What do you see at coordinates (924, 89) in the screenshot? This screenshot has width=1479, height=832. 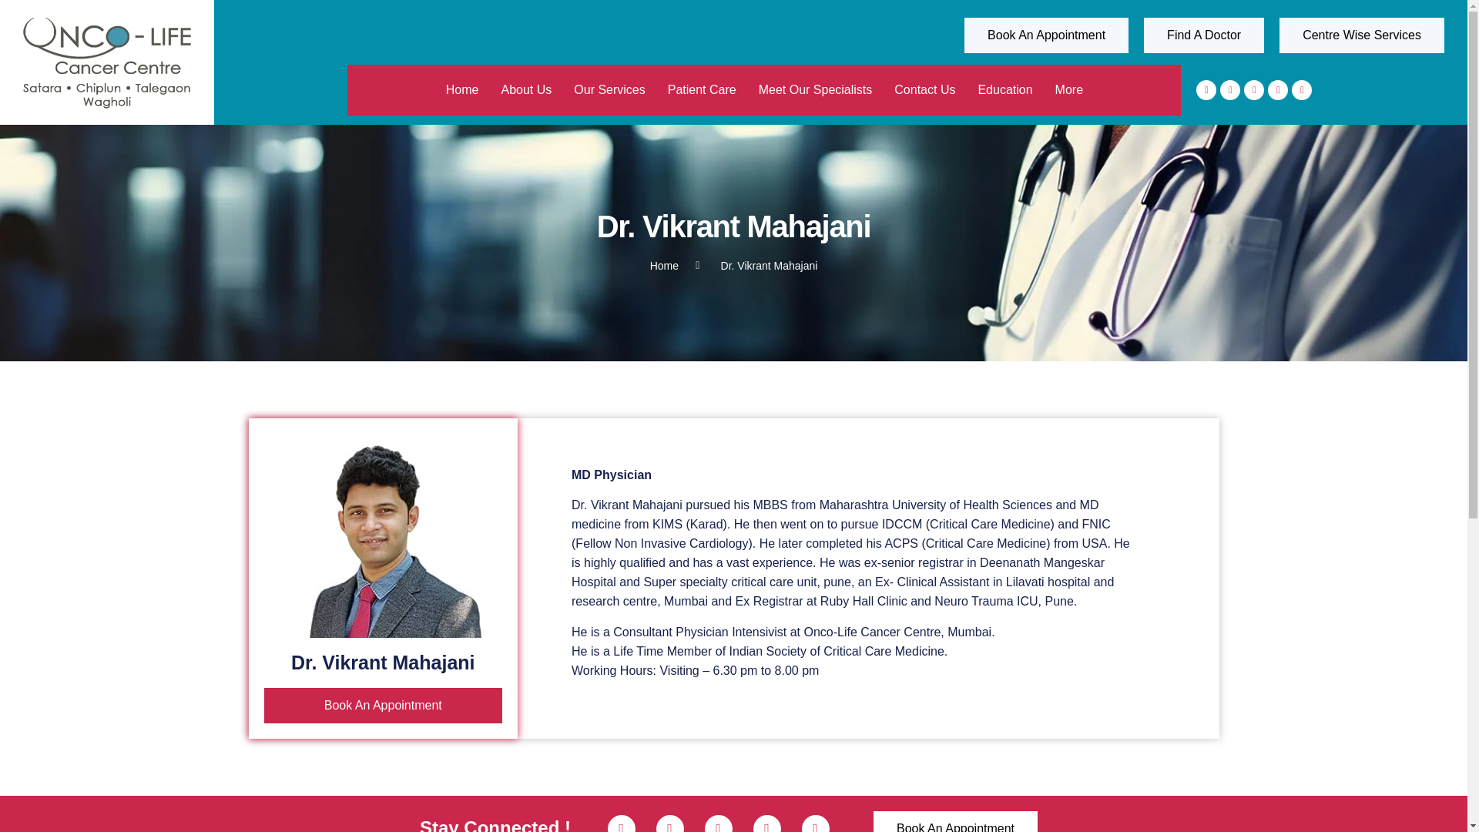 I see `Contact Us` at bounding box center [924, 89].